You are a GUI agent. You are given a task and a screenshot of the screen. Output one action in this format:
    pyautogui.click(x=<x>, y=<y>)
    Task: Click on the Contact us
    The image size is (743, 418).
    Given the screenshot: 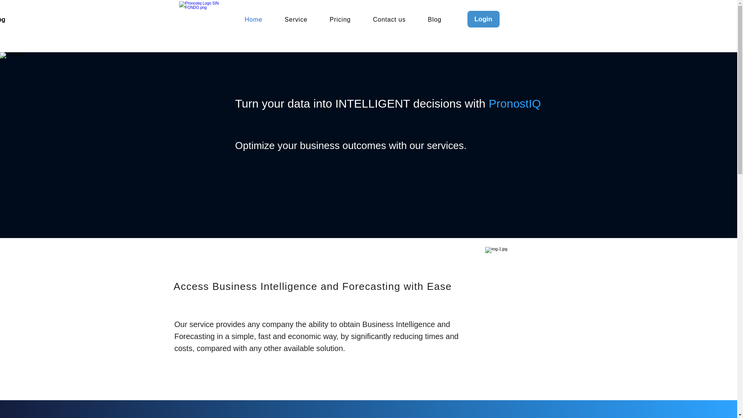 What is the action you would take?
    pyautogui.click(x=389, y=20)
    